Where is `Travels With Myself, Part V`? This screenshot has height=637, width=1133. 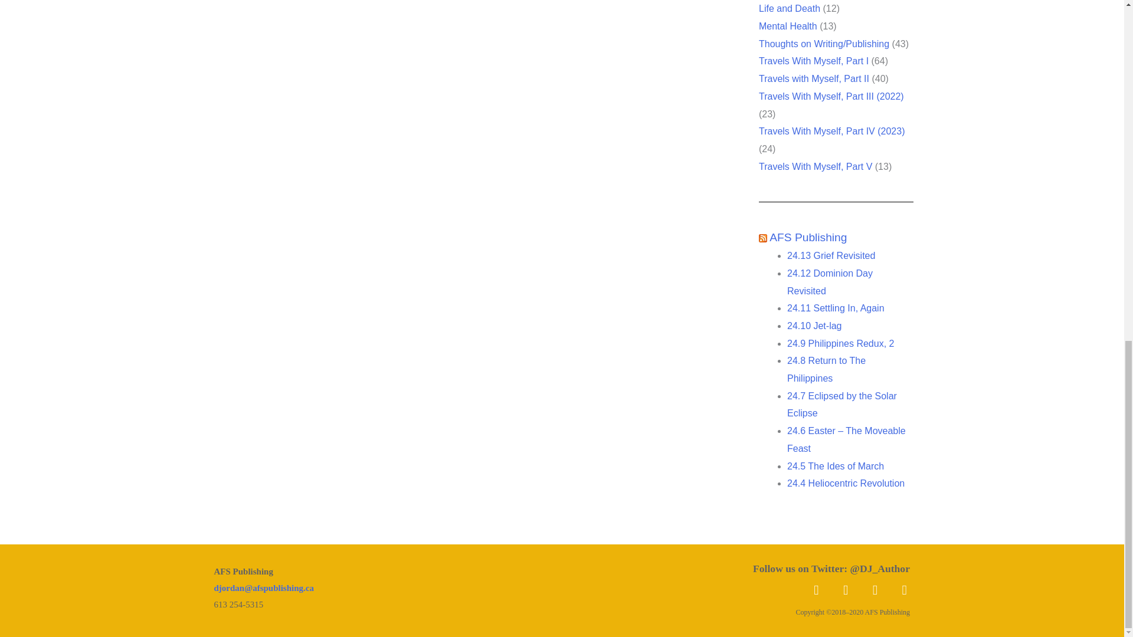 Travels With Myself, Part V is located at coordinates (816, 166).